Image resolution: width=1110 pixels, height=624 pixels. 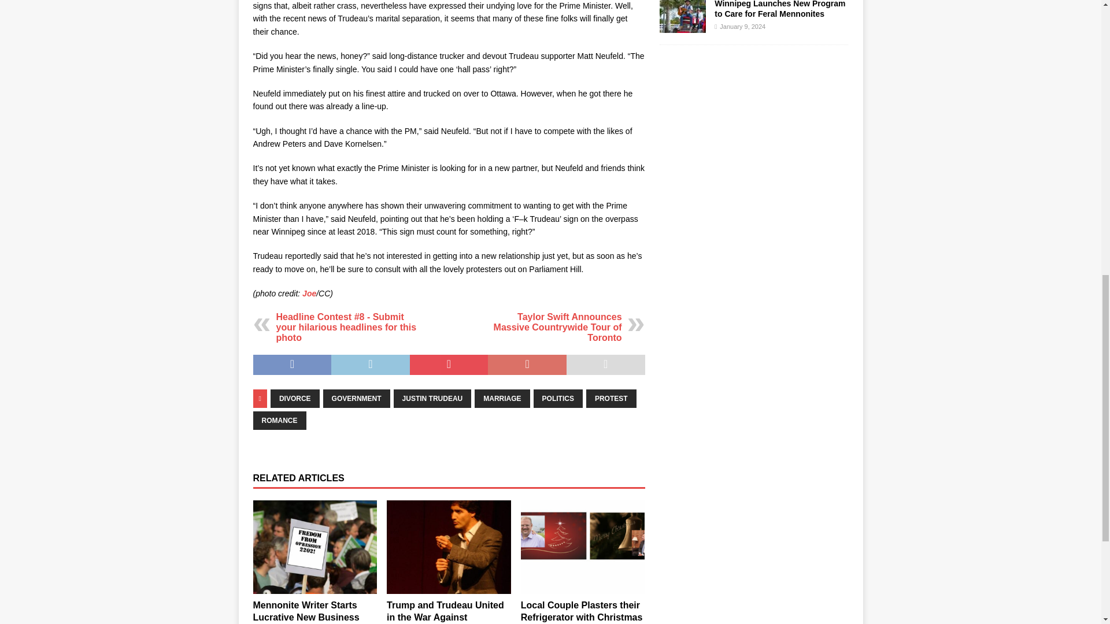 What do you see at coordinates (309, 294) in the screenshot?
I see `Joe` at bounding box center [309, 294].